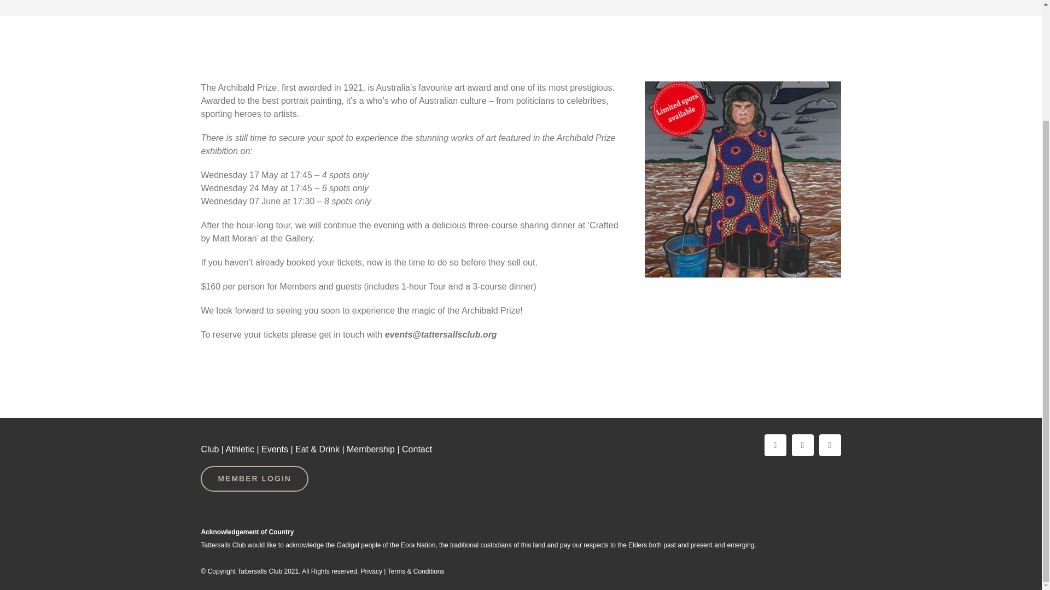 The width and height of the screenshot is (1050, 590). What do you see at coordinates (370, 449) in the screenshot?
I see `Membership` at bounding box center [370, 449].